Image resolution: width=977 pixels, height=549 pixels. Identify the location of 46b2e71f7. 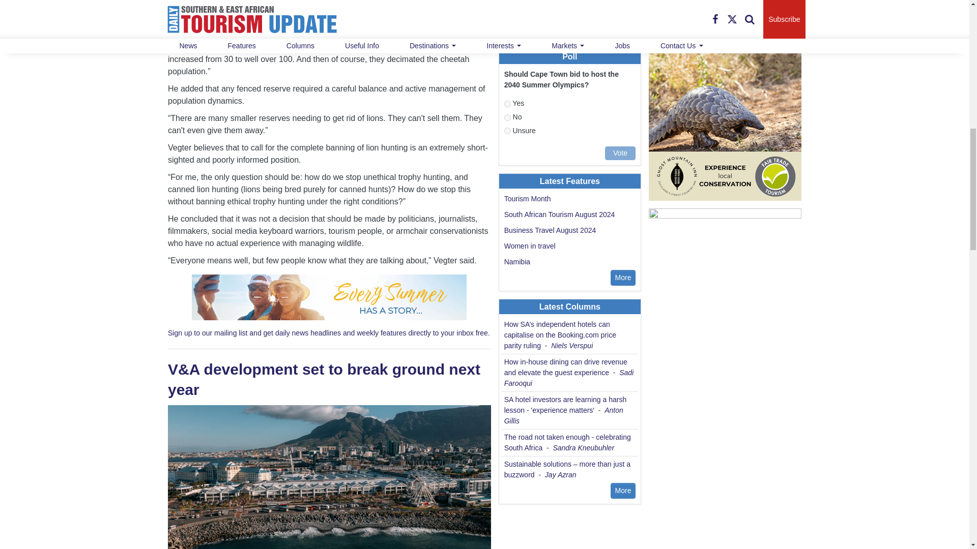
(507, 104).